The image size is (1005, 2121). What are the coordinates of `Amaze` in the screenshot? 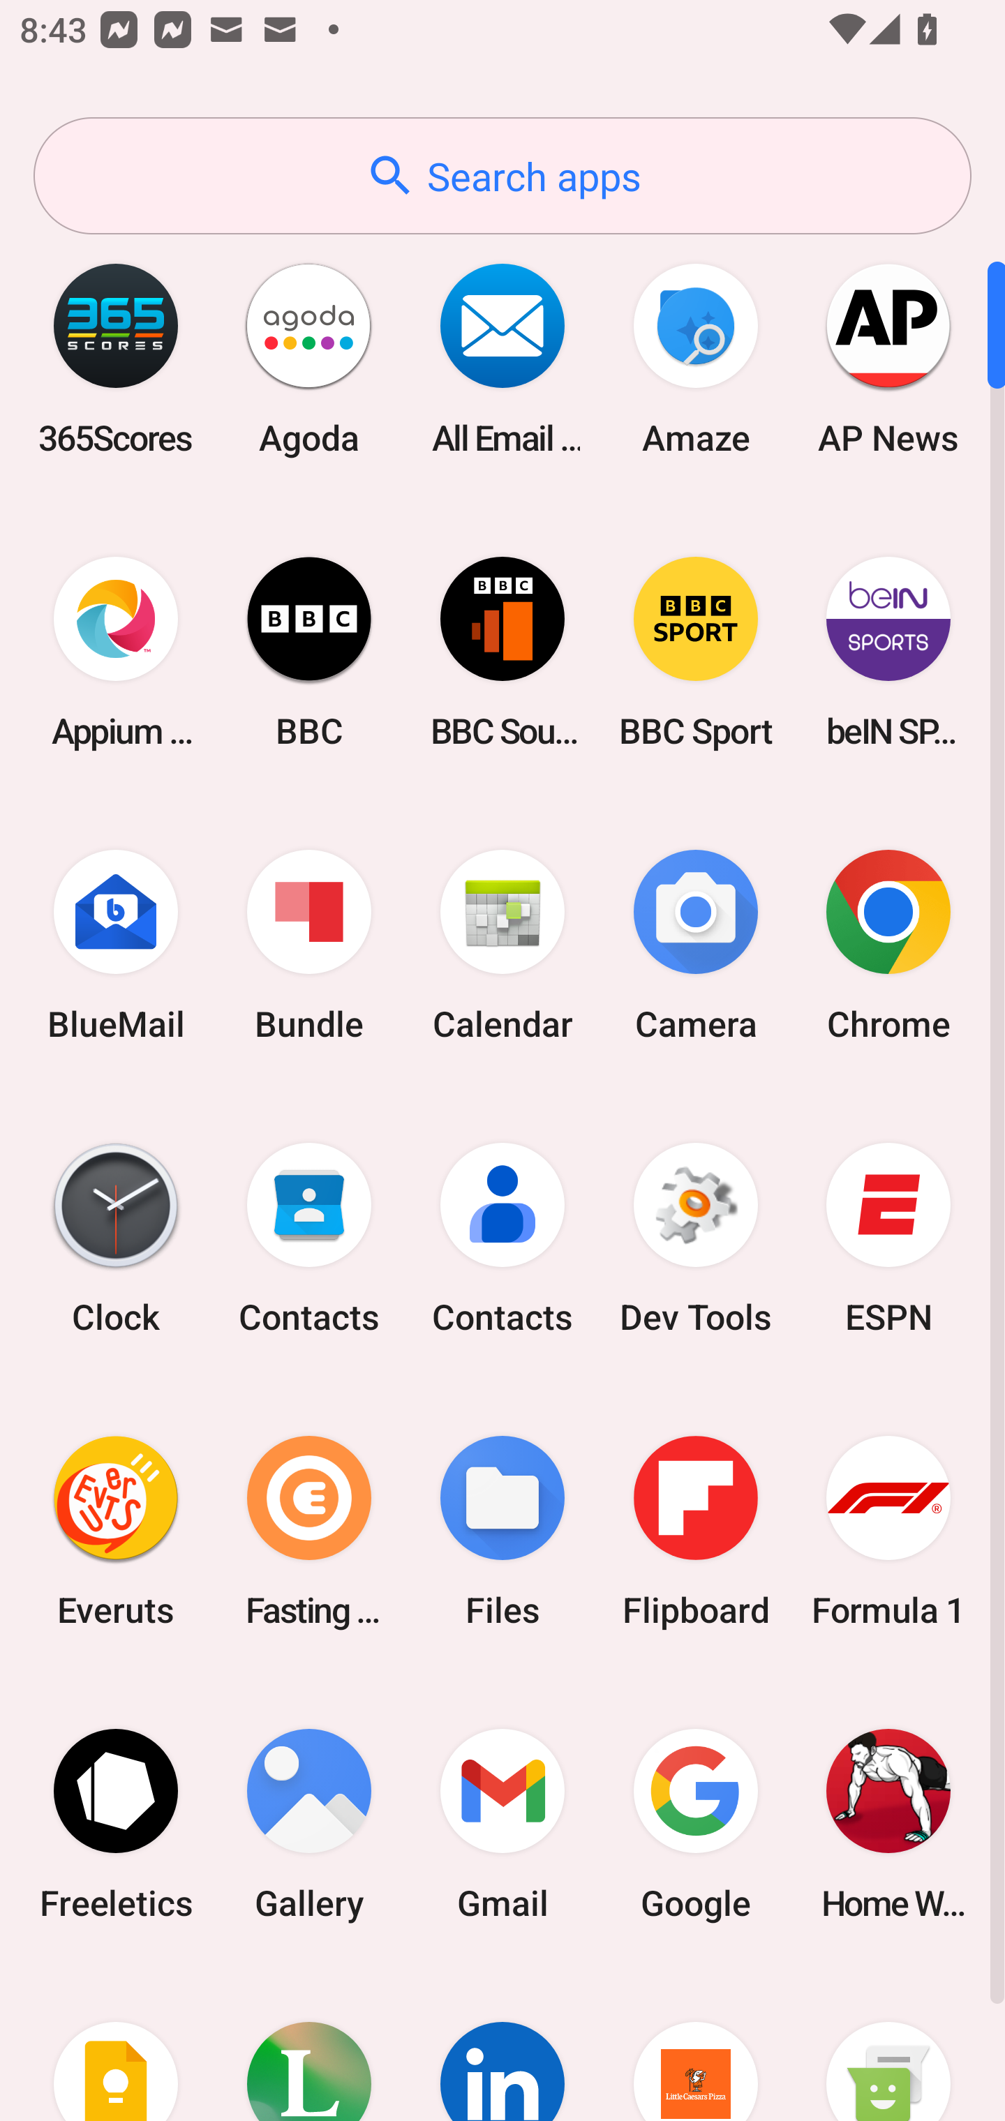 It's located at (695, 359).